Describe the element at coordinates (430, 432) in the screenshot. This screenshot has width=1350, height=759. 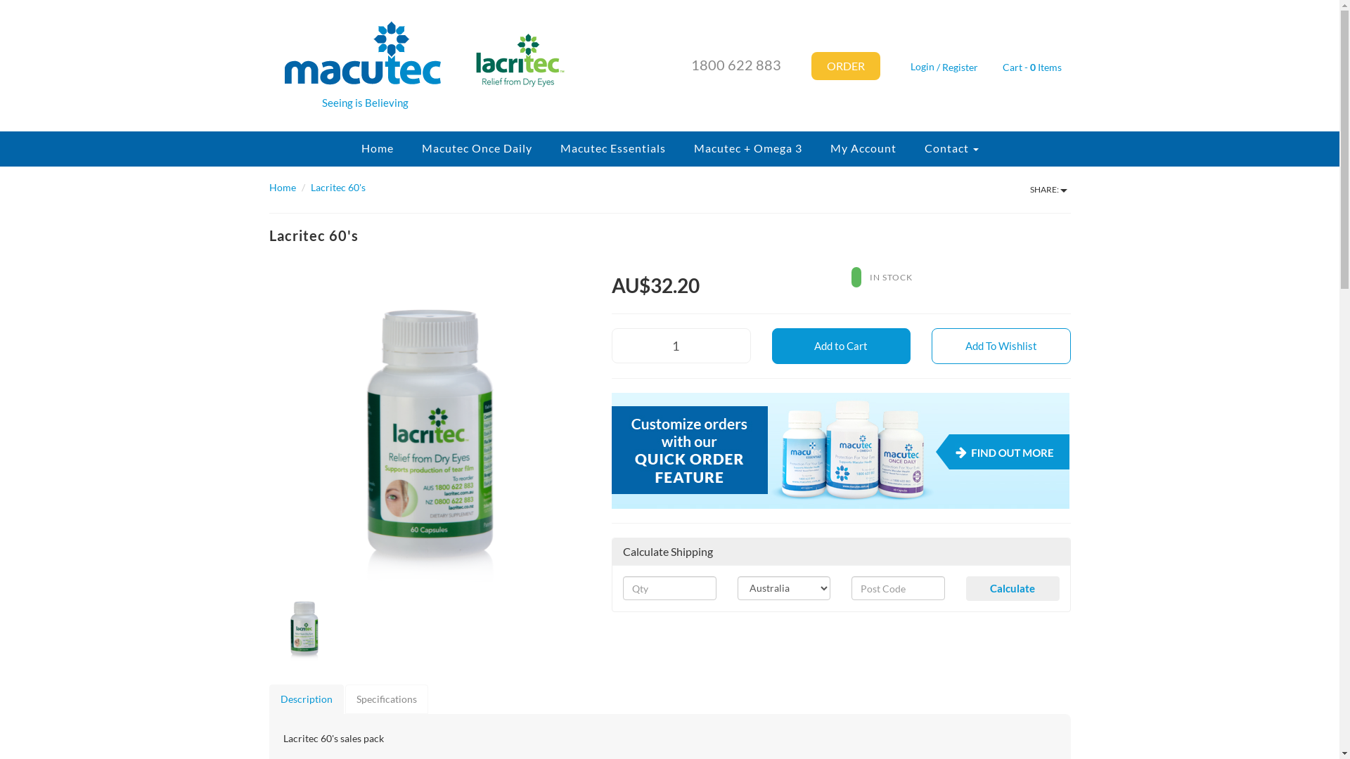
I see `Large View` at that location.